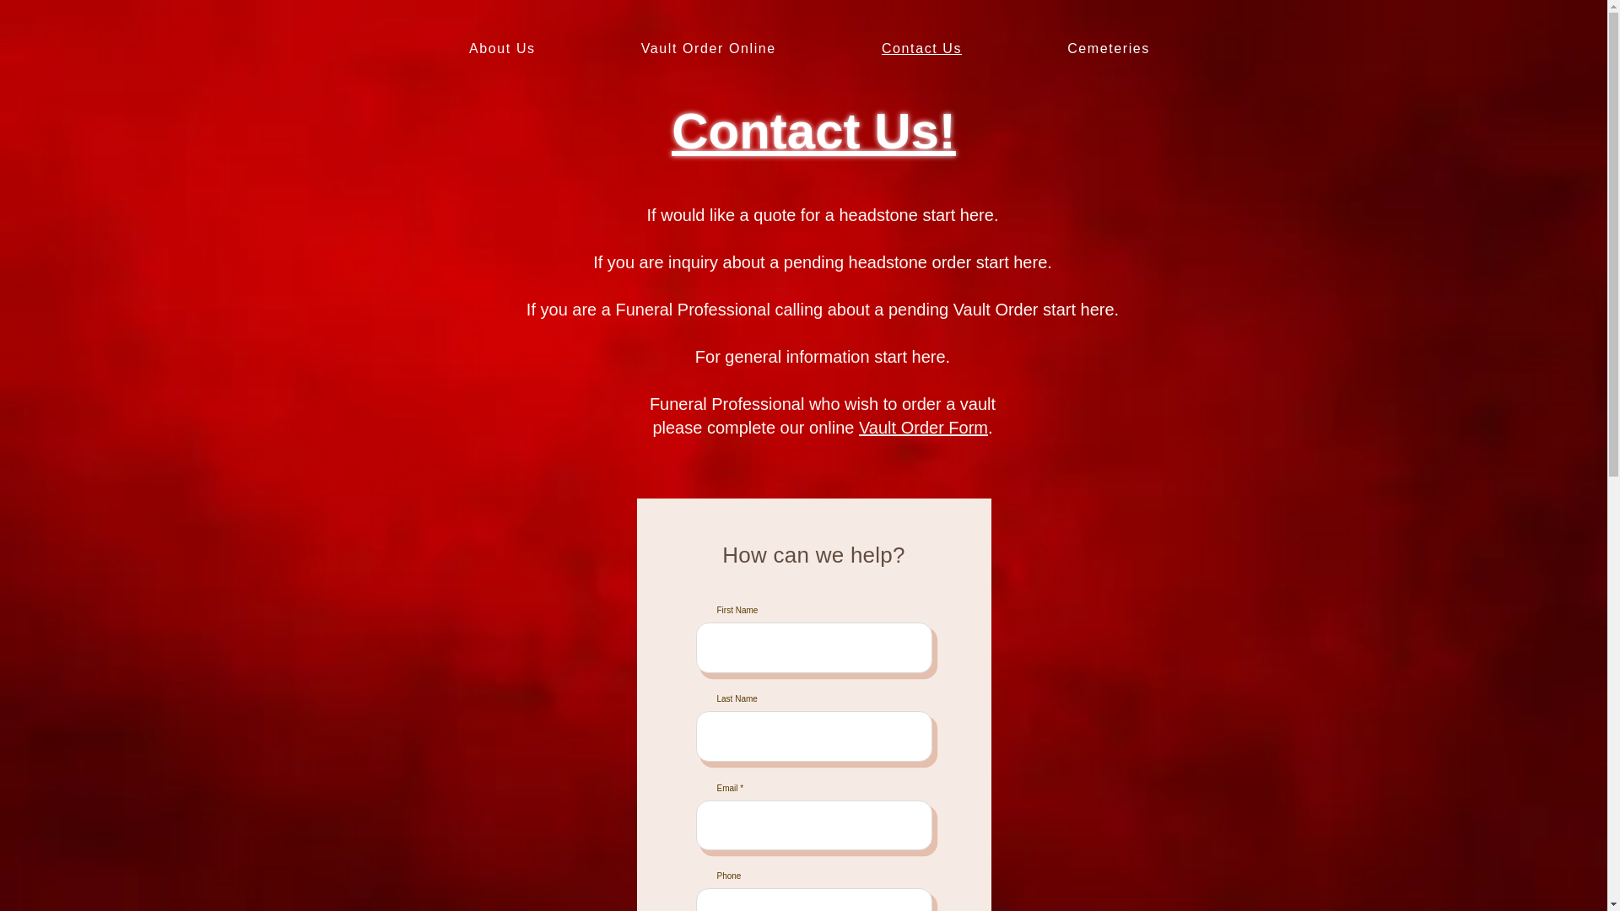  Describe the element at coordinates (502, 48) in the screenshot. I see `About Us` at that location.